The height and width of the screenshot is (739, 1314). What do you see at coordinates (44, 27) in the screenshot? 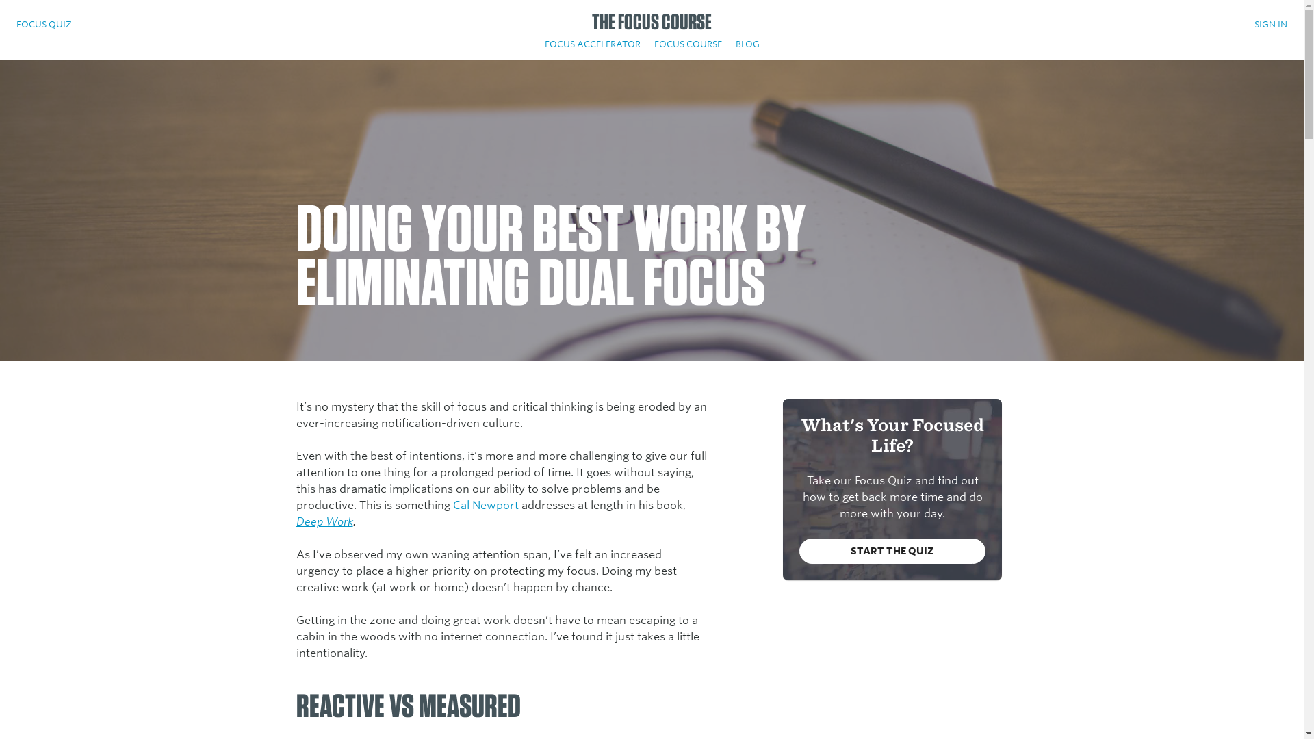
I see `FOCUS QUIZ` at bounding box center [44, 27].